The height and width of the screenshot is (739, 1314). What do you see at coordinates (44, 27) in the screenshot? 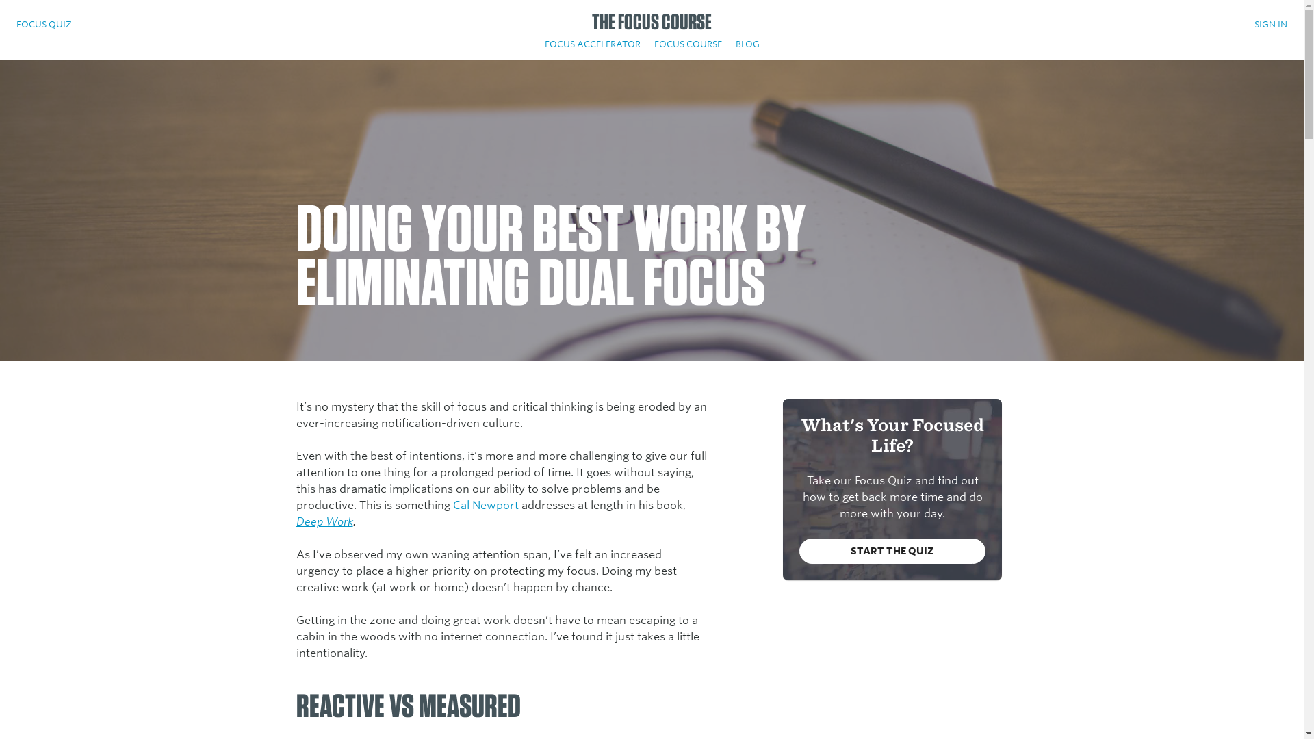
I see `FOCUS QUIZ` at bounding box center [44, 27].